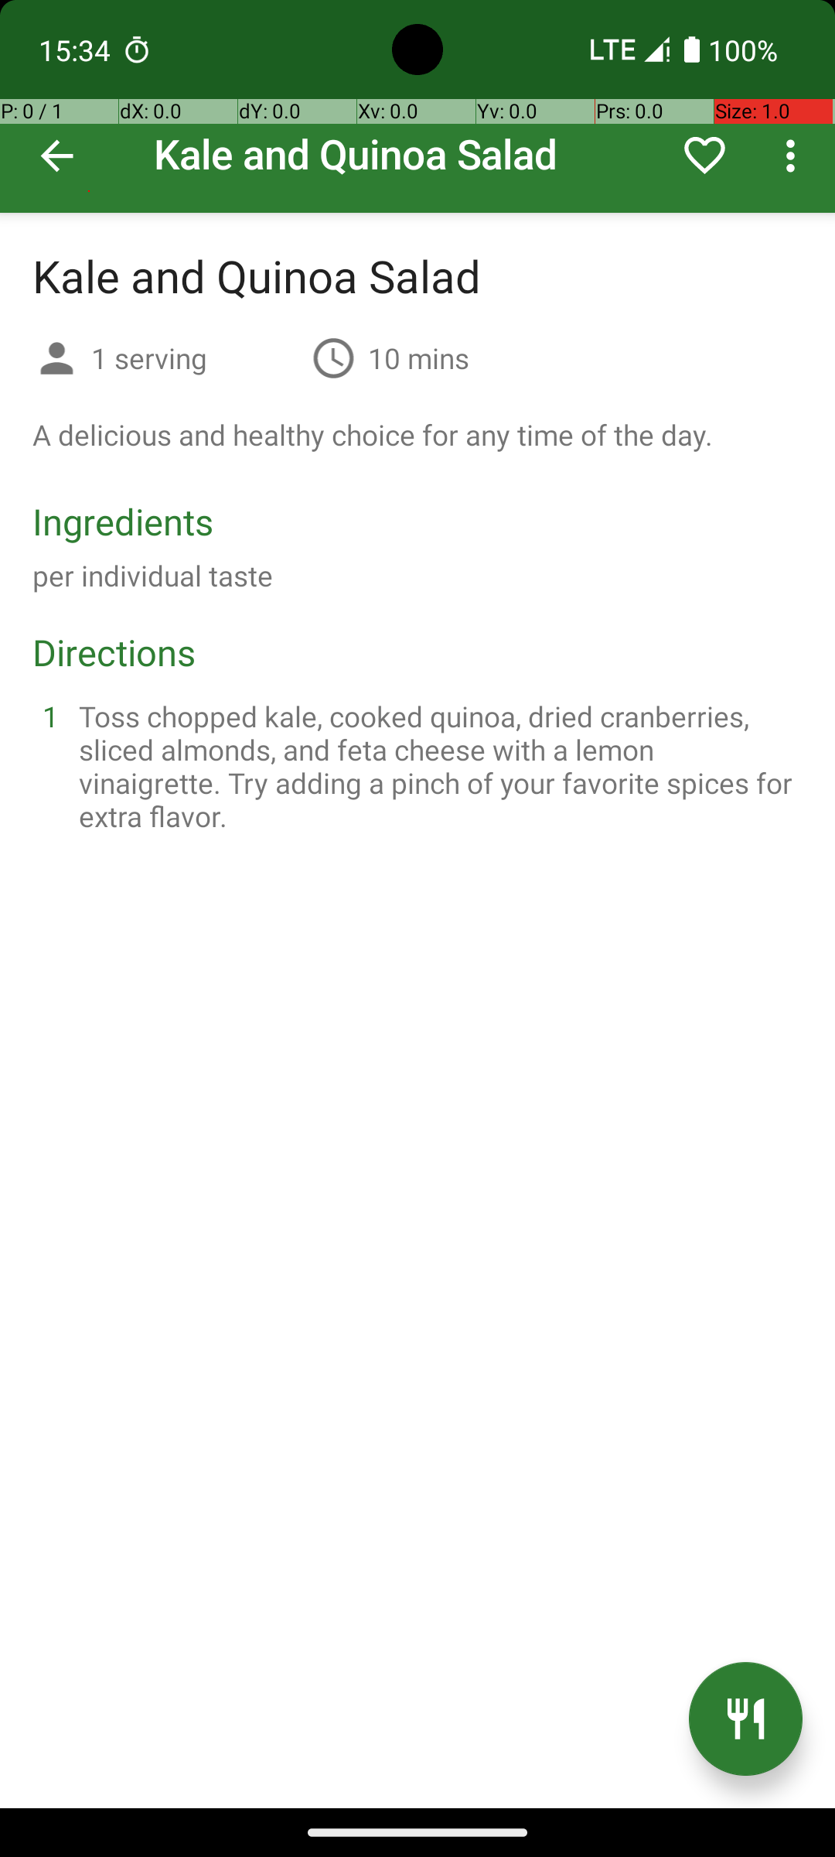 The image size is (835, 1857). Describe the element at coordinates (436, 766) in the screenshot. I see `Toss chopped kale, cooked quinoa, dried cranberries, sliced almonds, and feta cheese with a lemon vinaigrette. Try adding a pinch of your favorite spices for extra flavor.` at that location.